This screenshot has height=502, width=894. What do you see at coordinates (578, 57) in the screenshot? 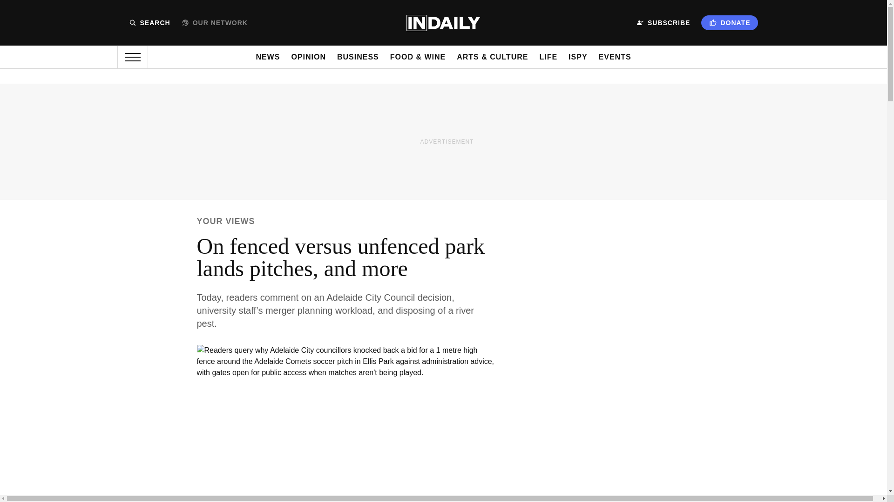
I see `ISPY` at bounding box center [578, 57].